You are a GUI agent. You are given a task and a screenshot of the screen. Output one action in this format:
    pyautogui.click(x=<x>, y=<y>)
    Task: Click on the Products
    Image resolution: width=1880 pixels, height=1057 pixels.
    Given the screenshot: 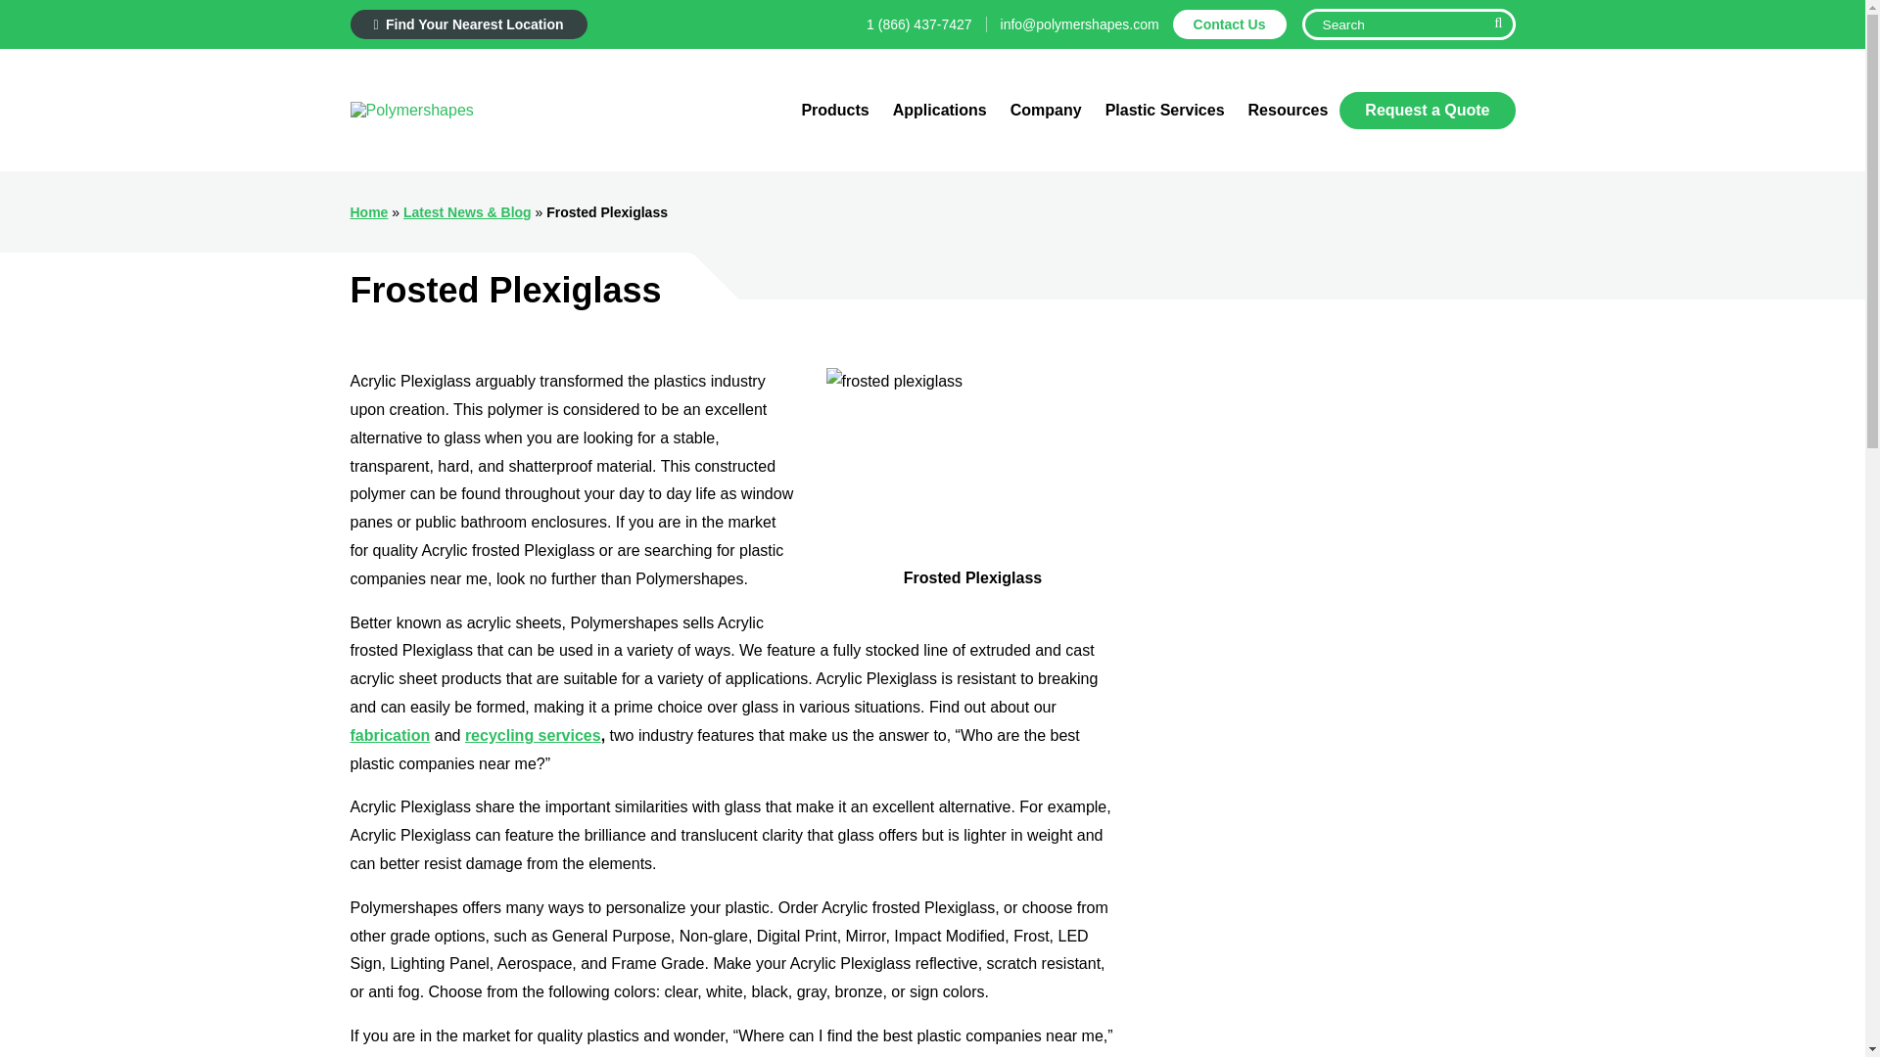 What is the action you would take?
    pyautogui.click(x=834, y=110)
    